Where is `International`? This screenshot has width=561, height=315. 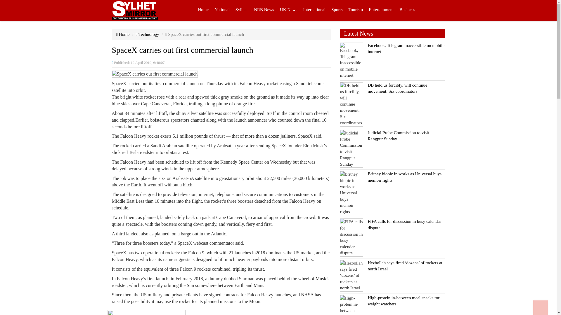 International is located at coordinates (314, 10).